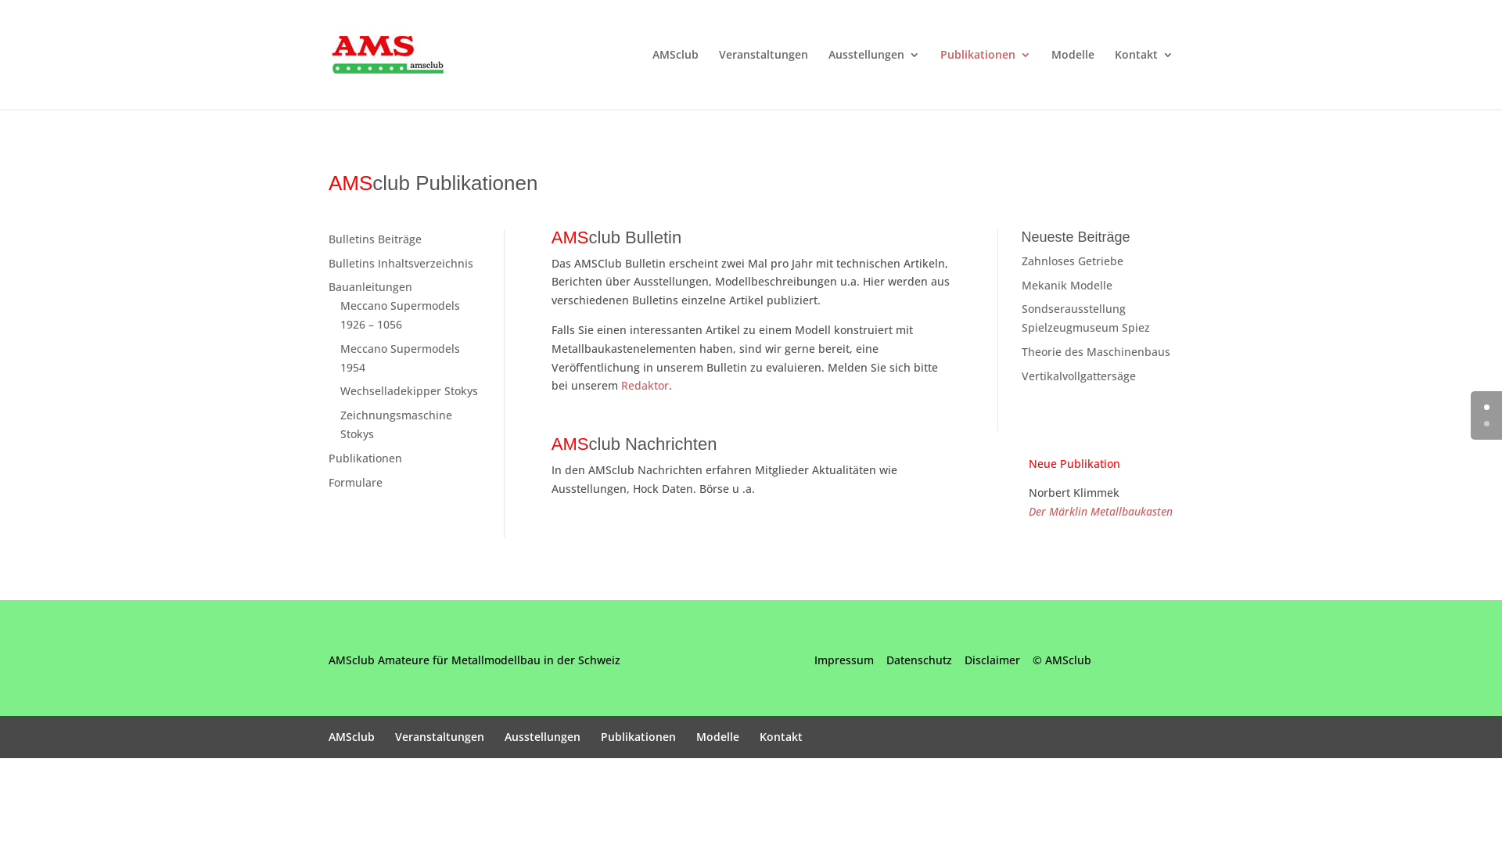  Describe the element at coordinates (401, 358) in the screenshot. I see `Meccano Supermodels 1954` at that location.